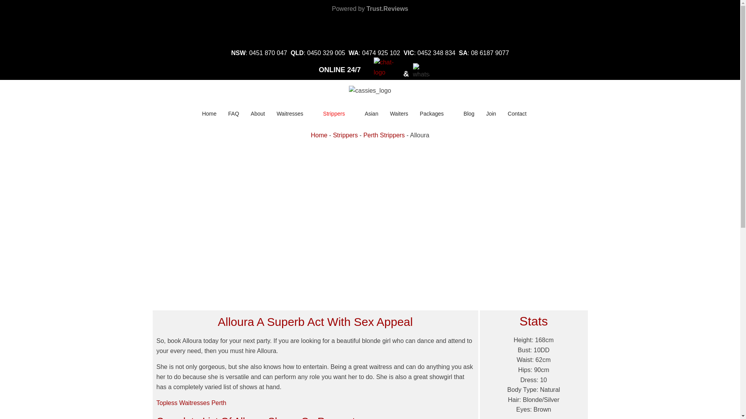 This screenshot has width=746, height=419. Describe the element at coordinates (268, 53) in the screenshot. I see `0451 870 047` at that location.